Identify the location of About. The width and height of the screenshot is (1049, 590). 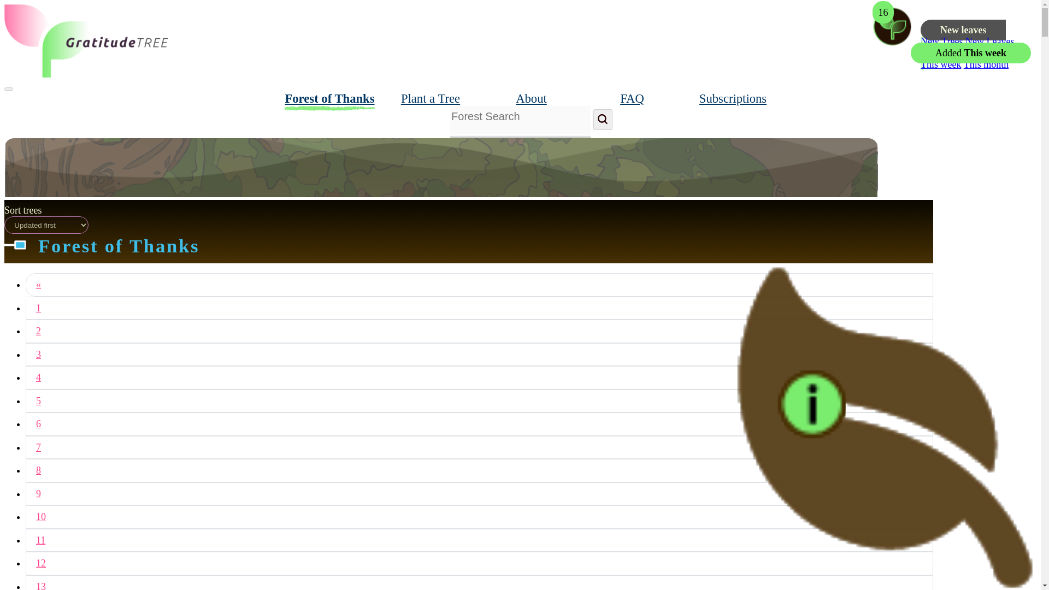
(531, 98).